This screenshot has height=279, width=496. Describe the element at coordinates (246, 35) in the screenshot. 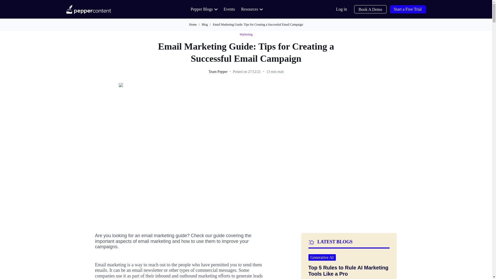

I see `Marketing` at that location.